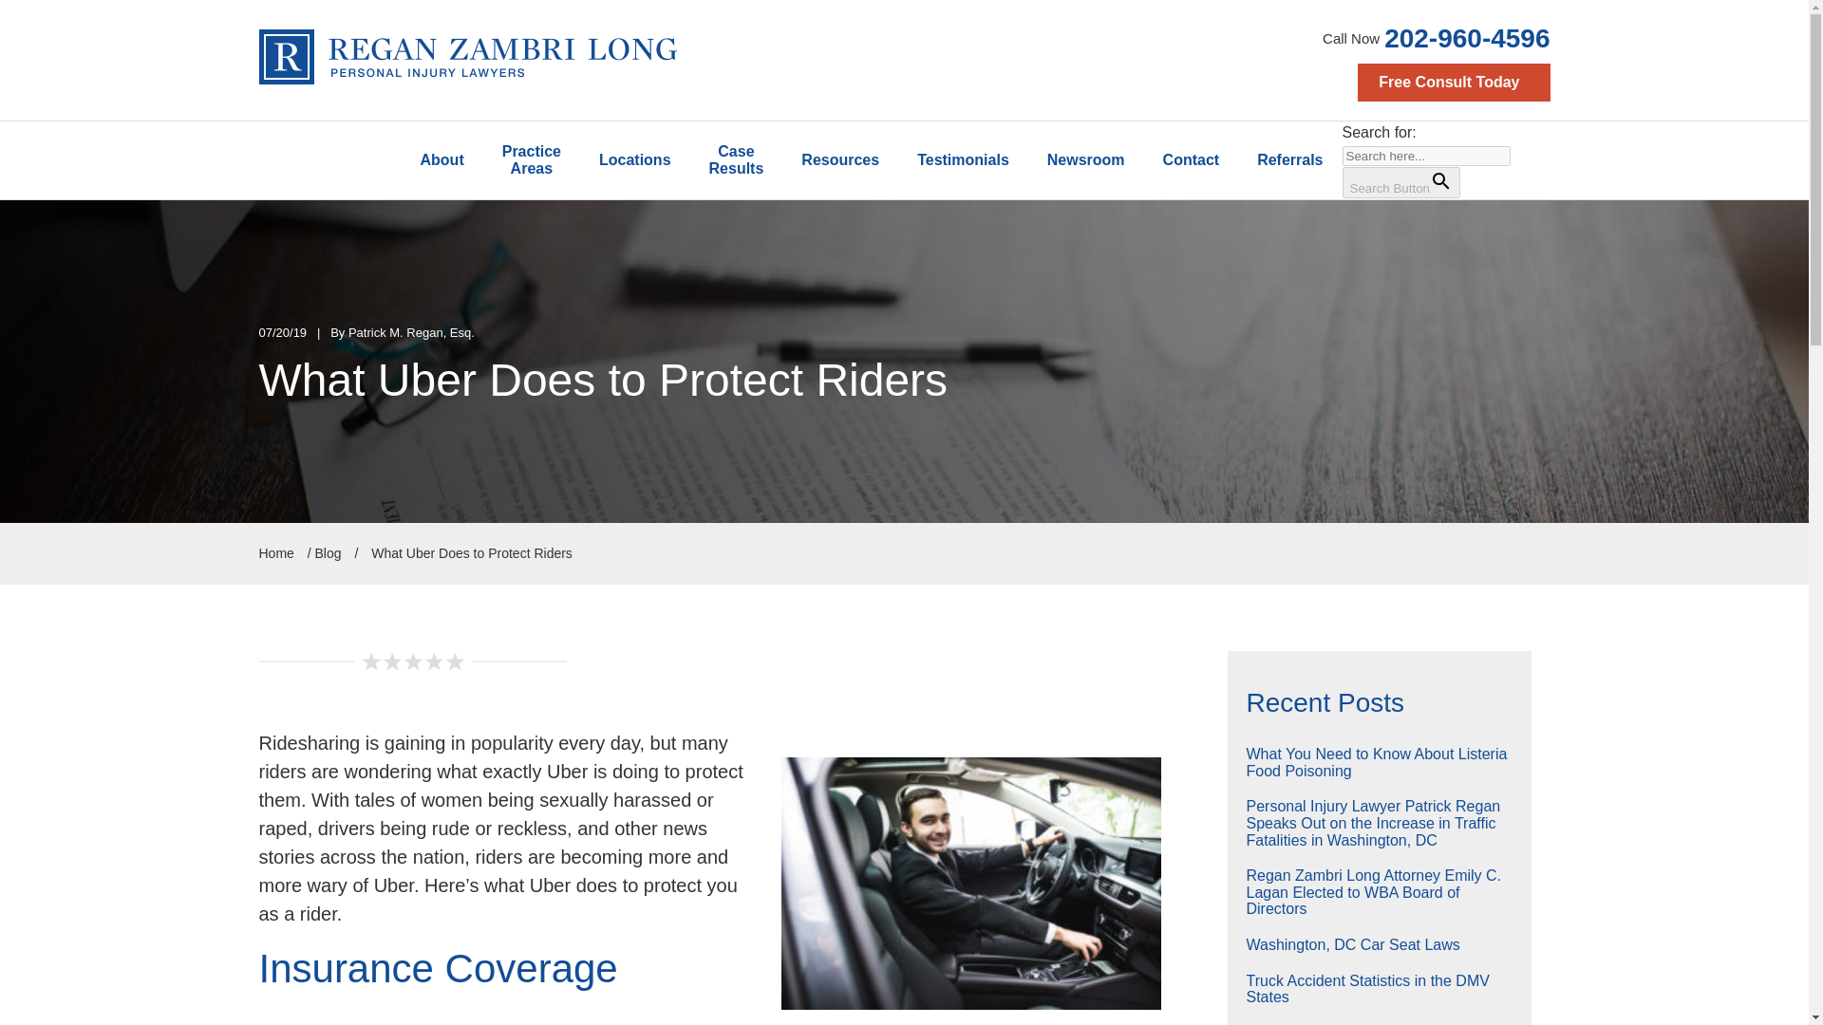  What do you see at coordinates (442, 159) in the screenshot?
I see `About` at bounding box center [442, 159].